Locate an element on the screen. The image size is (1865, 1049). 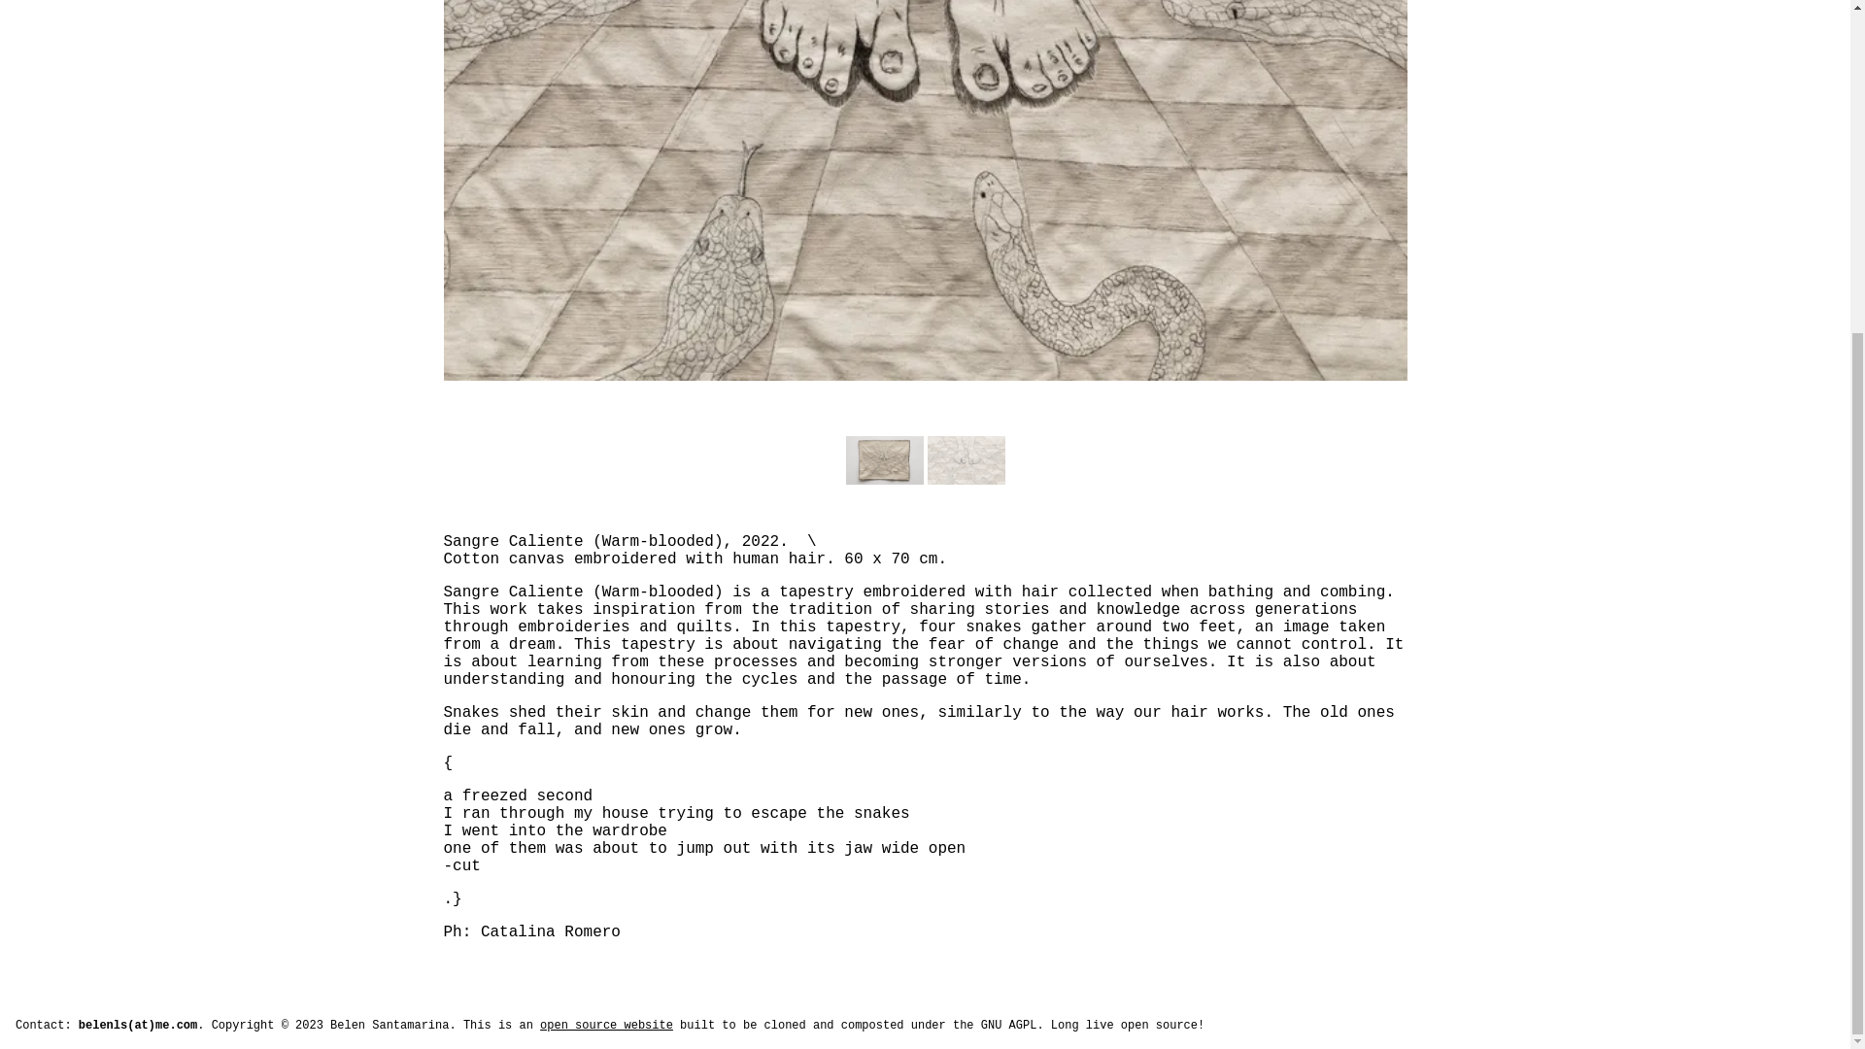
Select photo number 1 is located at coordinates (884, 460).